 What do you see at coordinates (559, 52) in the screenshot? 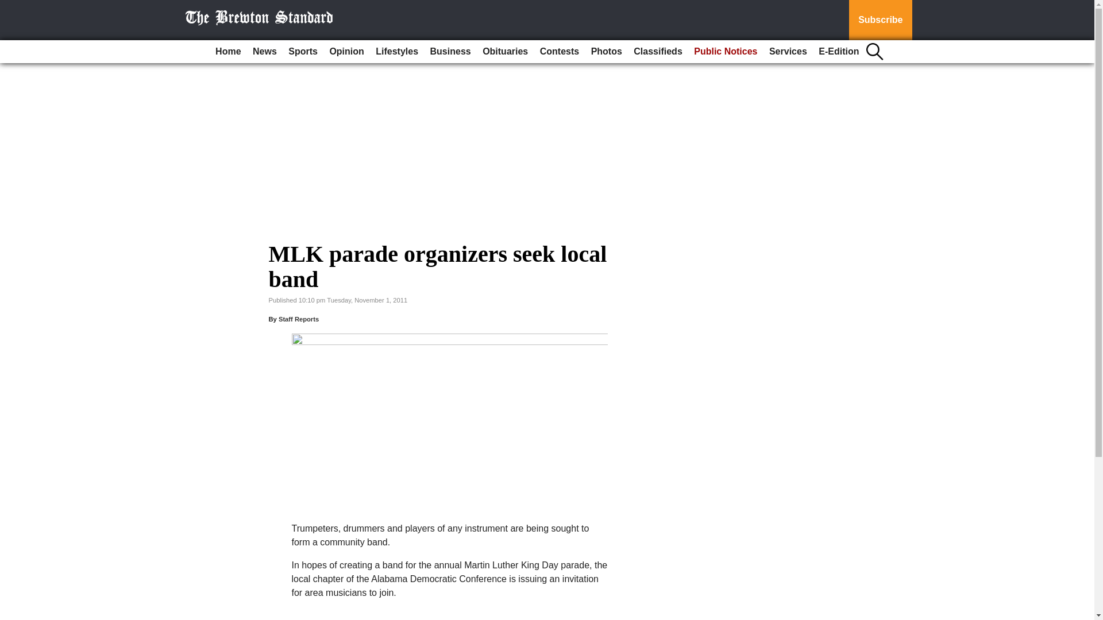
I see `Contests` at bounding box center [559, 52].